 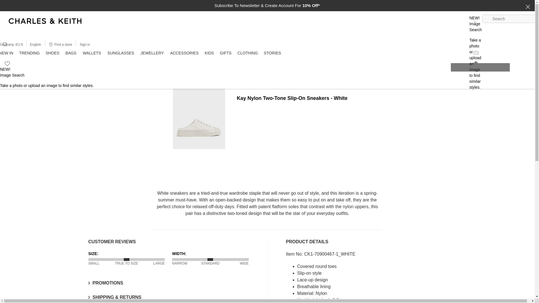 I want to click on wishlist, so click(x=5, y=63).